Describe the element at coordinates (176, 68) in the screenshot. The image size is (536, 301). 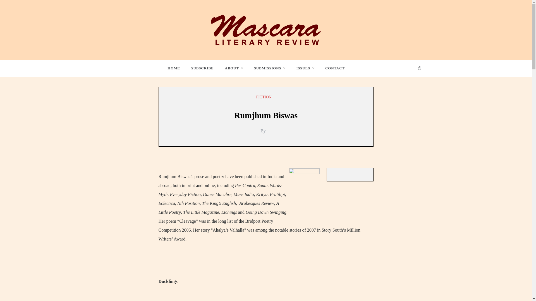
I see `HOME` at that location.